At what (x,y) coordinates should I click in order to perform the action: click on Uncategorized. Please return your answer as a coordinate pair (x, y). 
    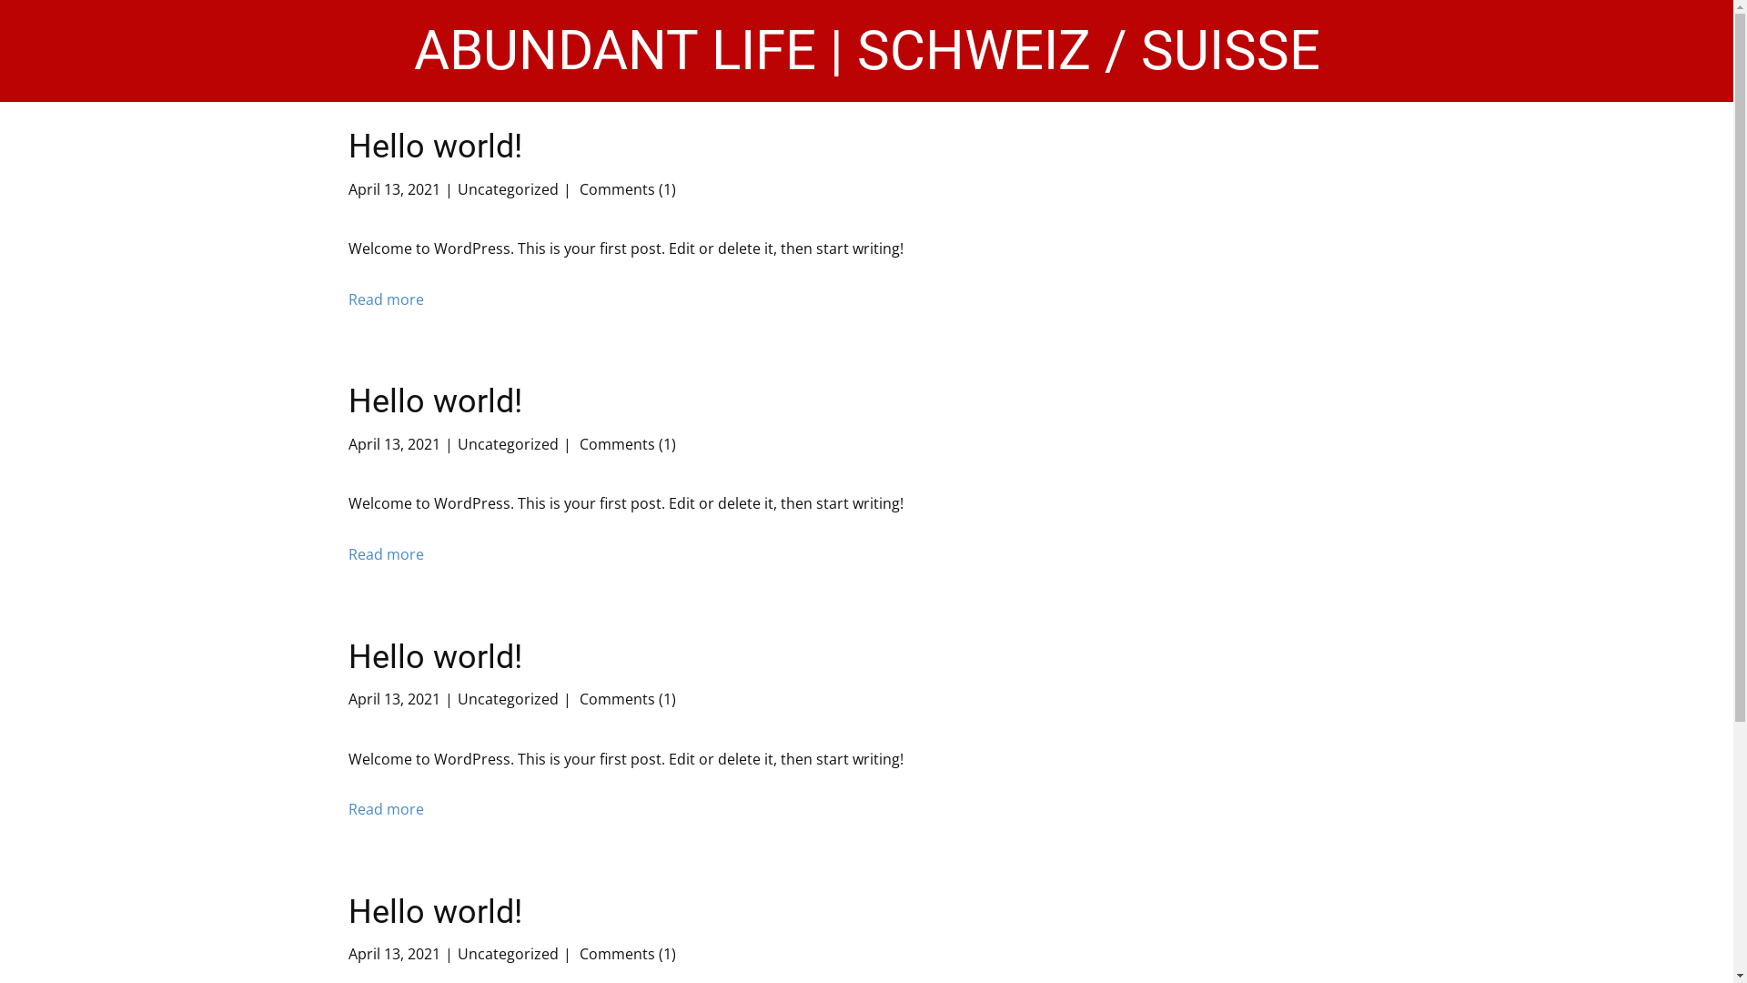
    Looking at the image, I should click on (508, 954).